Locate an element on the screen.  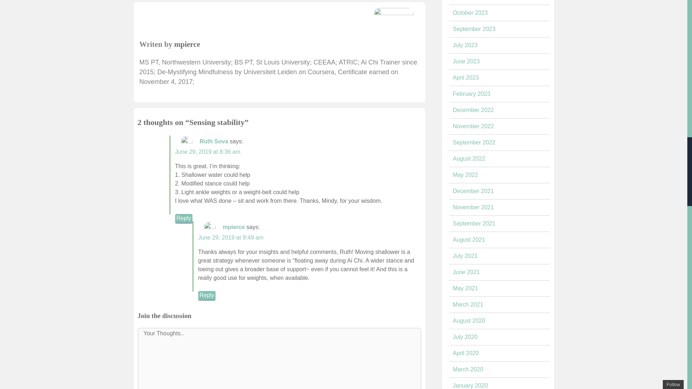
Ruth Sova is located at coordinates (214, 141).